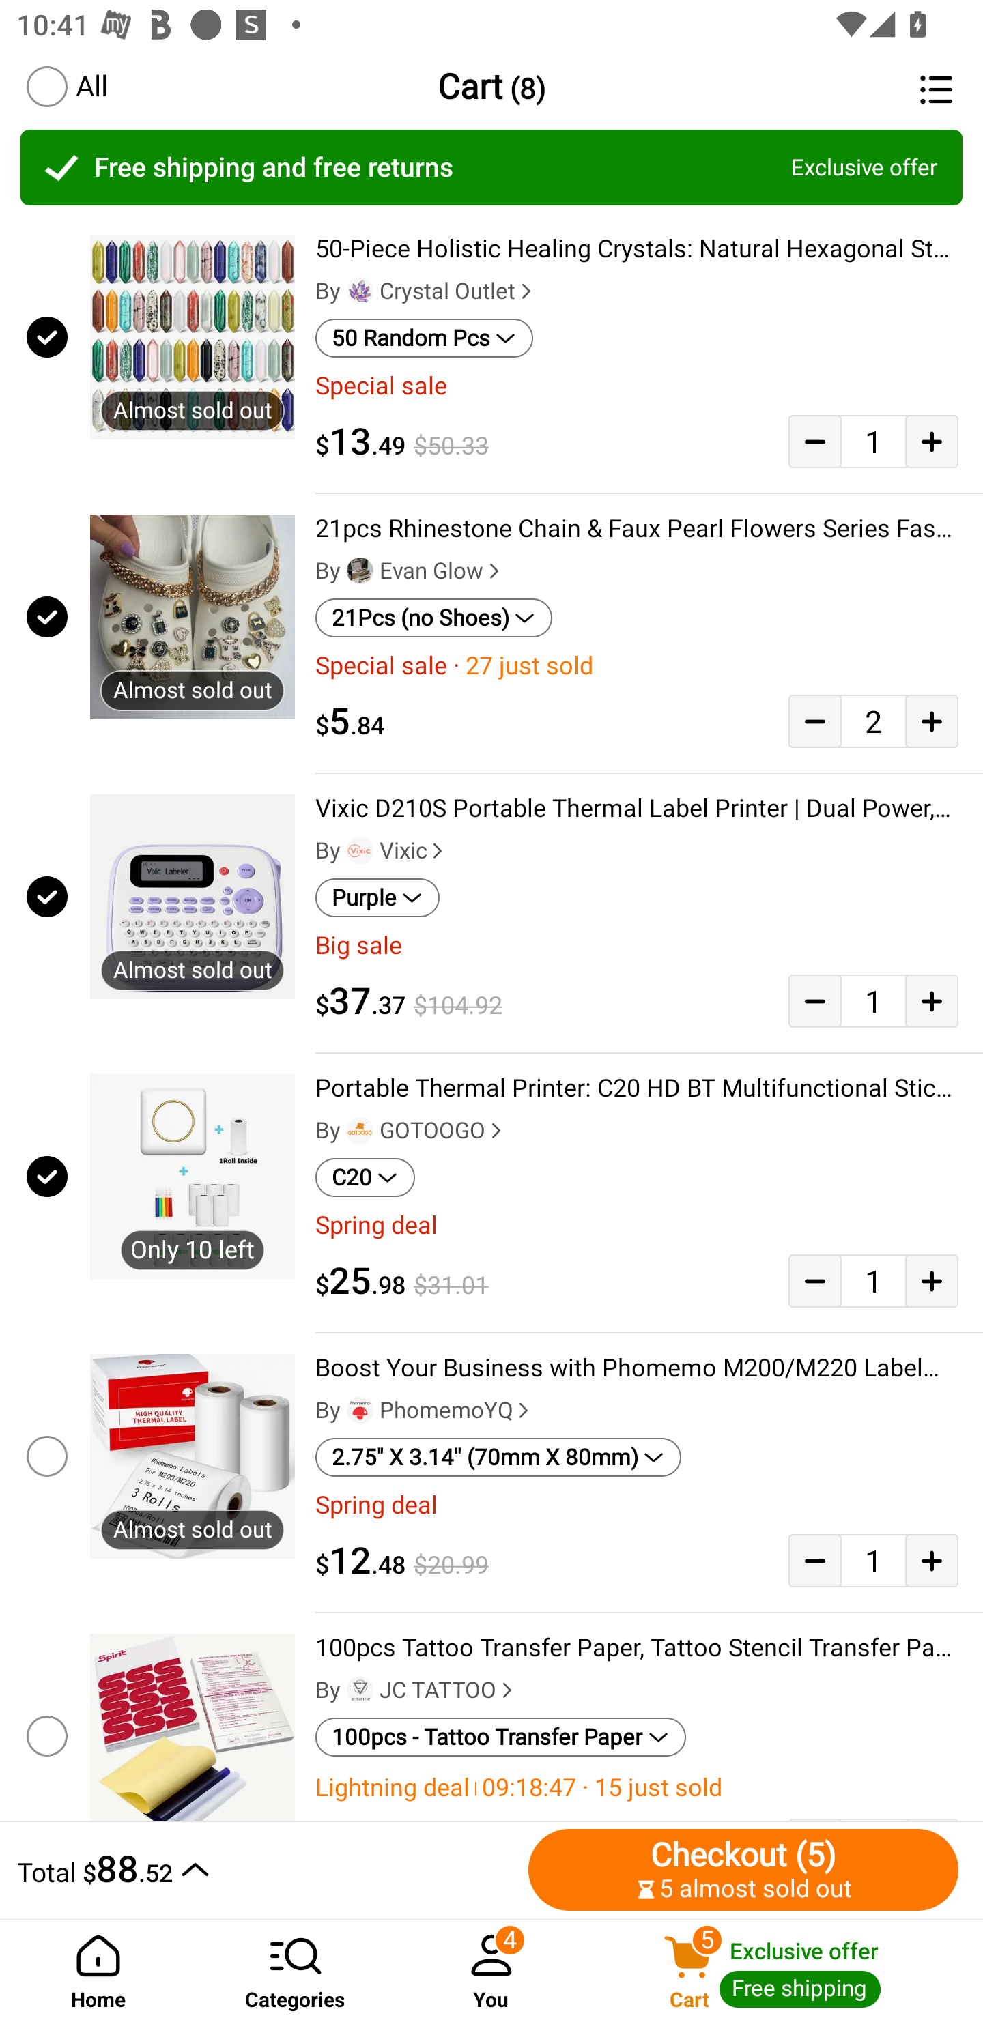 The height and width of the screenshot is (2020, 983). What do you see at coordinates (932, 1560) in the screenshot?
I see `Add quantity button` at bounding box center [932, 1560].